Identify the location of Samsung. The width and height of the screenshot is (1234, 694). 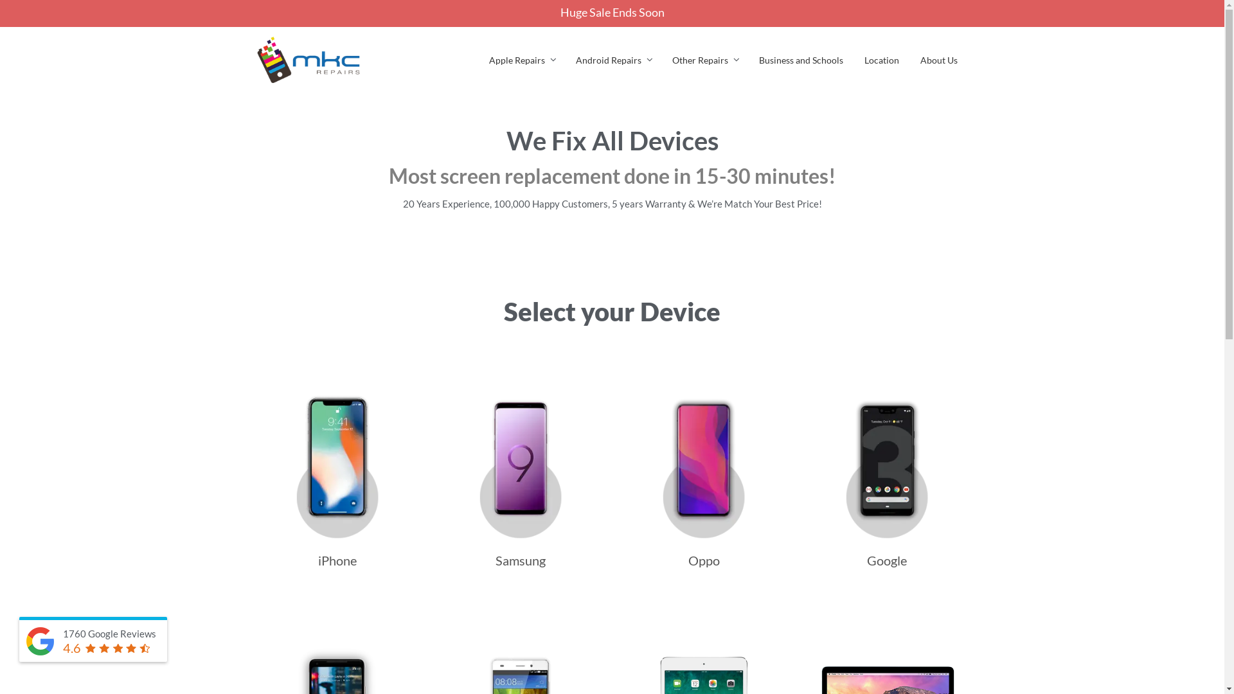
(521, 477).